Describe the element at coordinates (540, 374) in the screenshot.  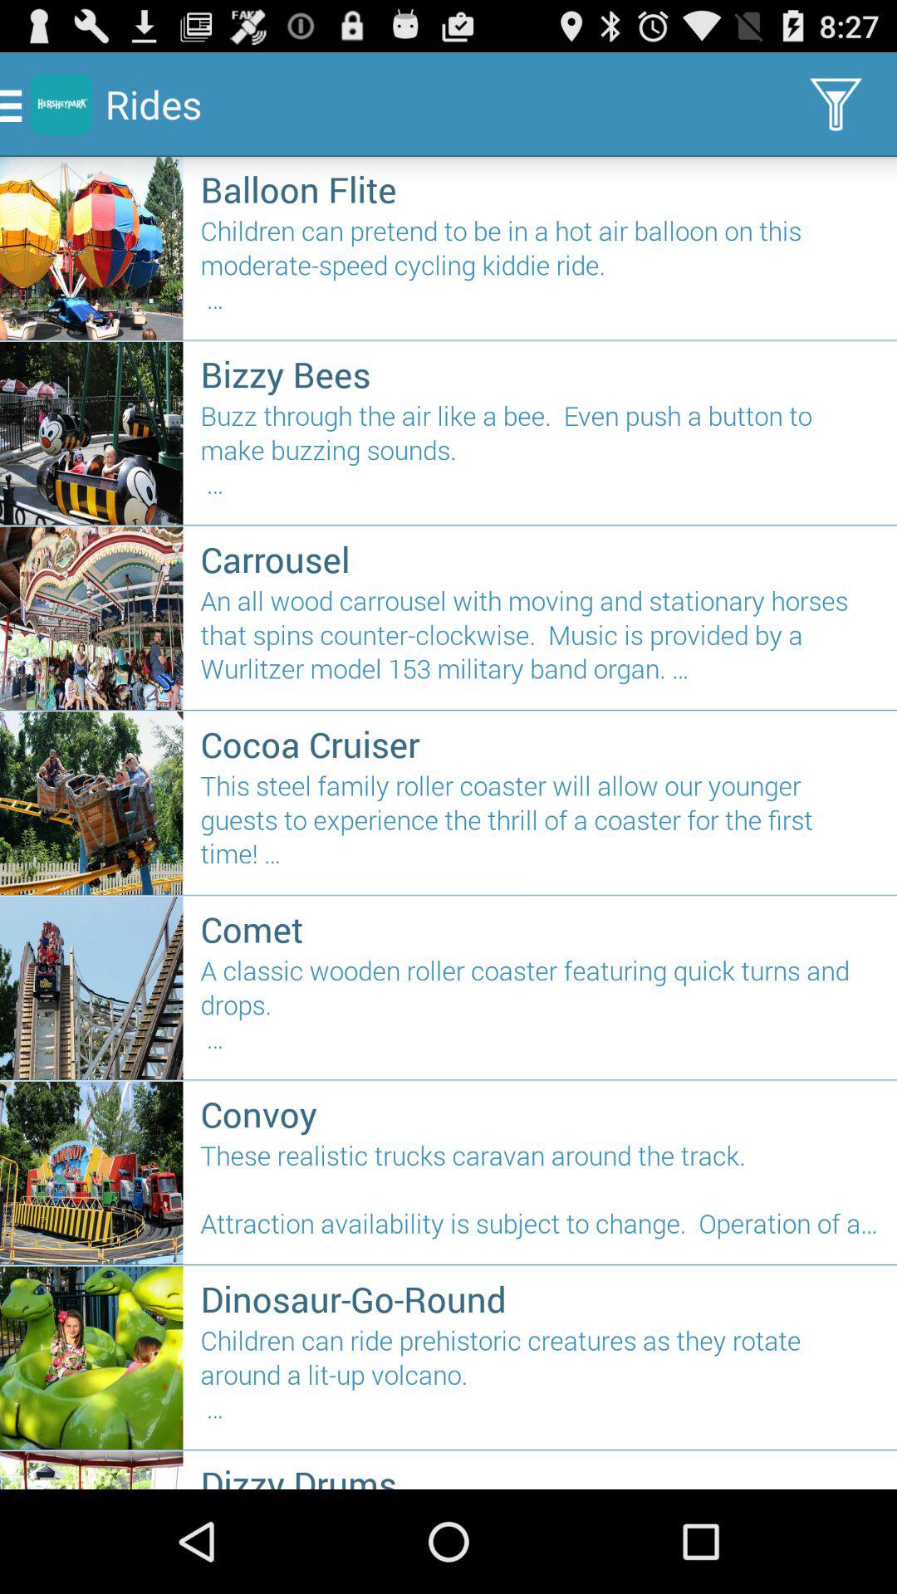
I see `launch icon below children can pretend` at that location.